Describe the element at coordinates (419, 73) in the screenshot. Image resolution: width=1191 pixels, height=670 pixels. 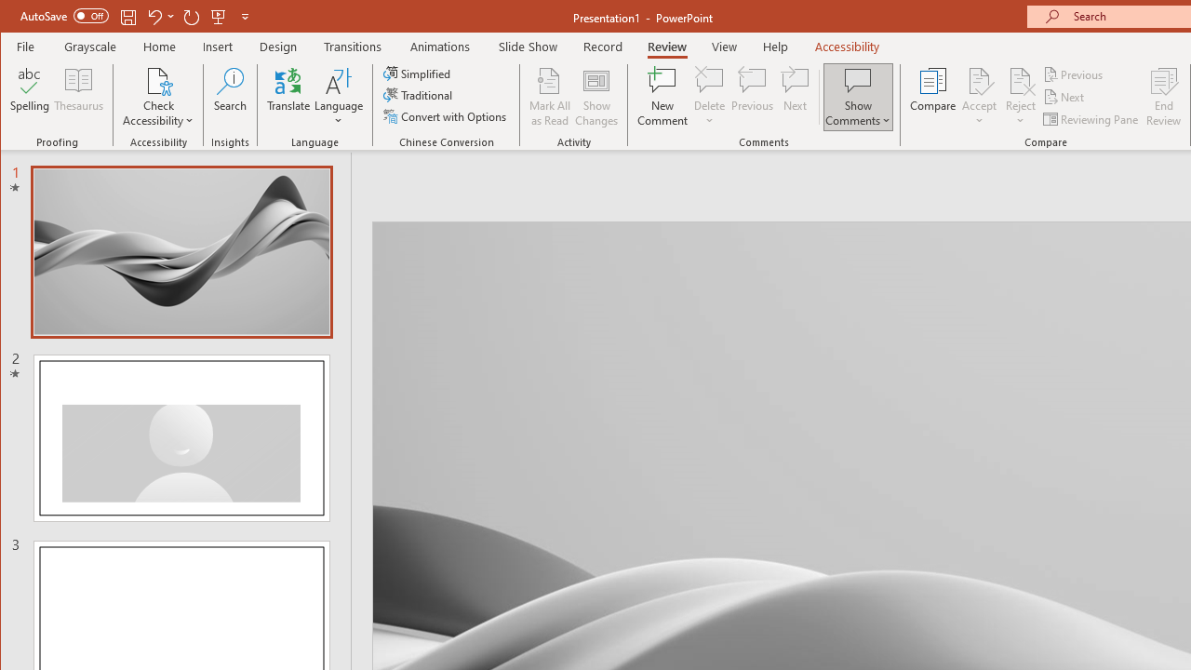
I see `Simplified` at that location.